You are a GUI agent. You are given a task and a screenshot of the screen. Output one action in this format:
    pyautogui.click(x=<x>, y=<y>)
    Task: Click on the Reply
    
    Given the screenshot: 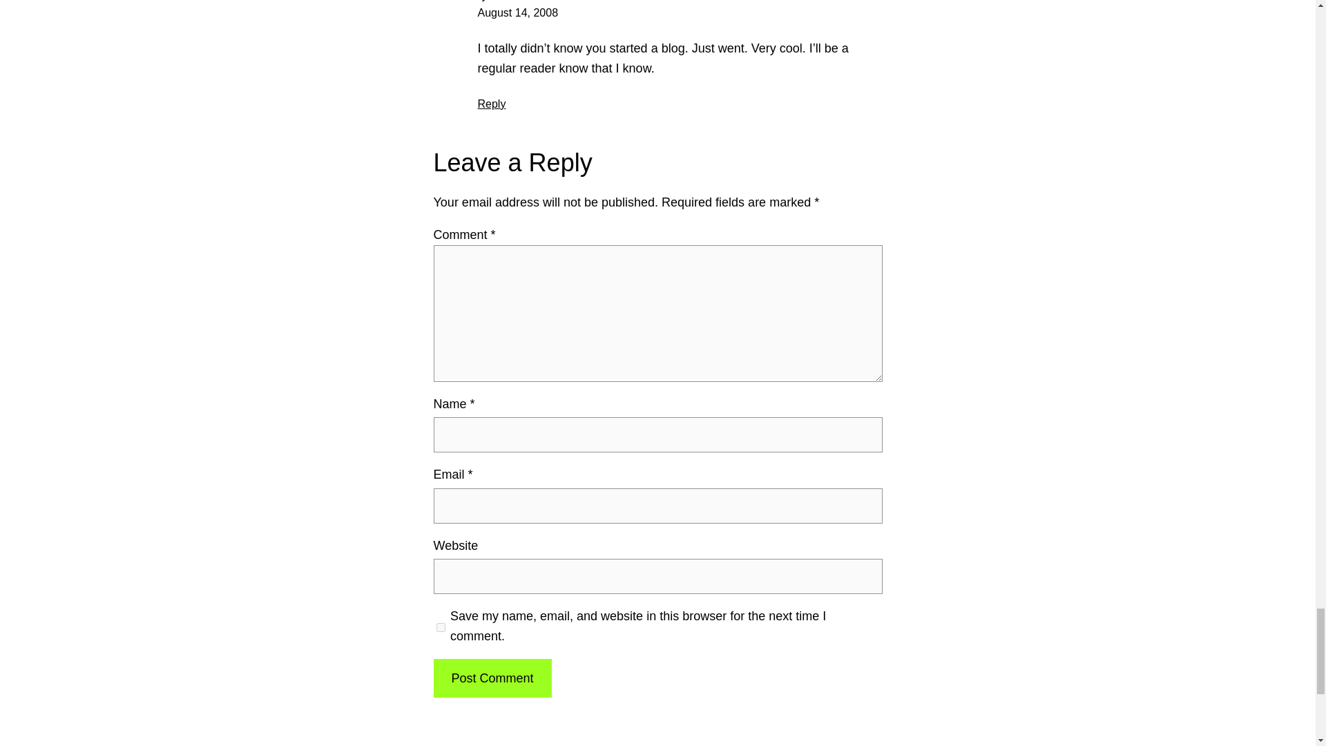 What is the action you would take?
    pyautogui.click(x=492, y=104)
    